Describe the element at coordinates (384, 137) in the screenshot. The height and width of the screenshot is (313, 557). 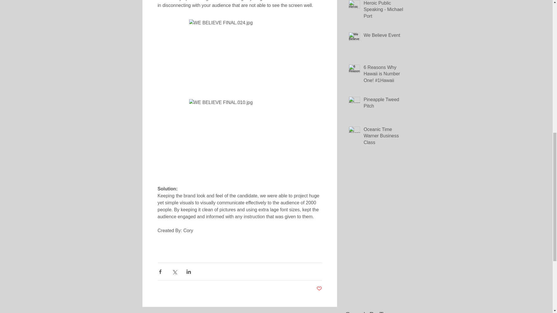
I see `Oceanic Time Warner Business Class` at that location.